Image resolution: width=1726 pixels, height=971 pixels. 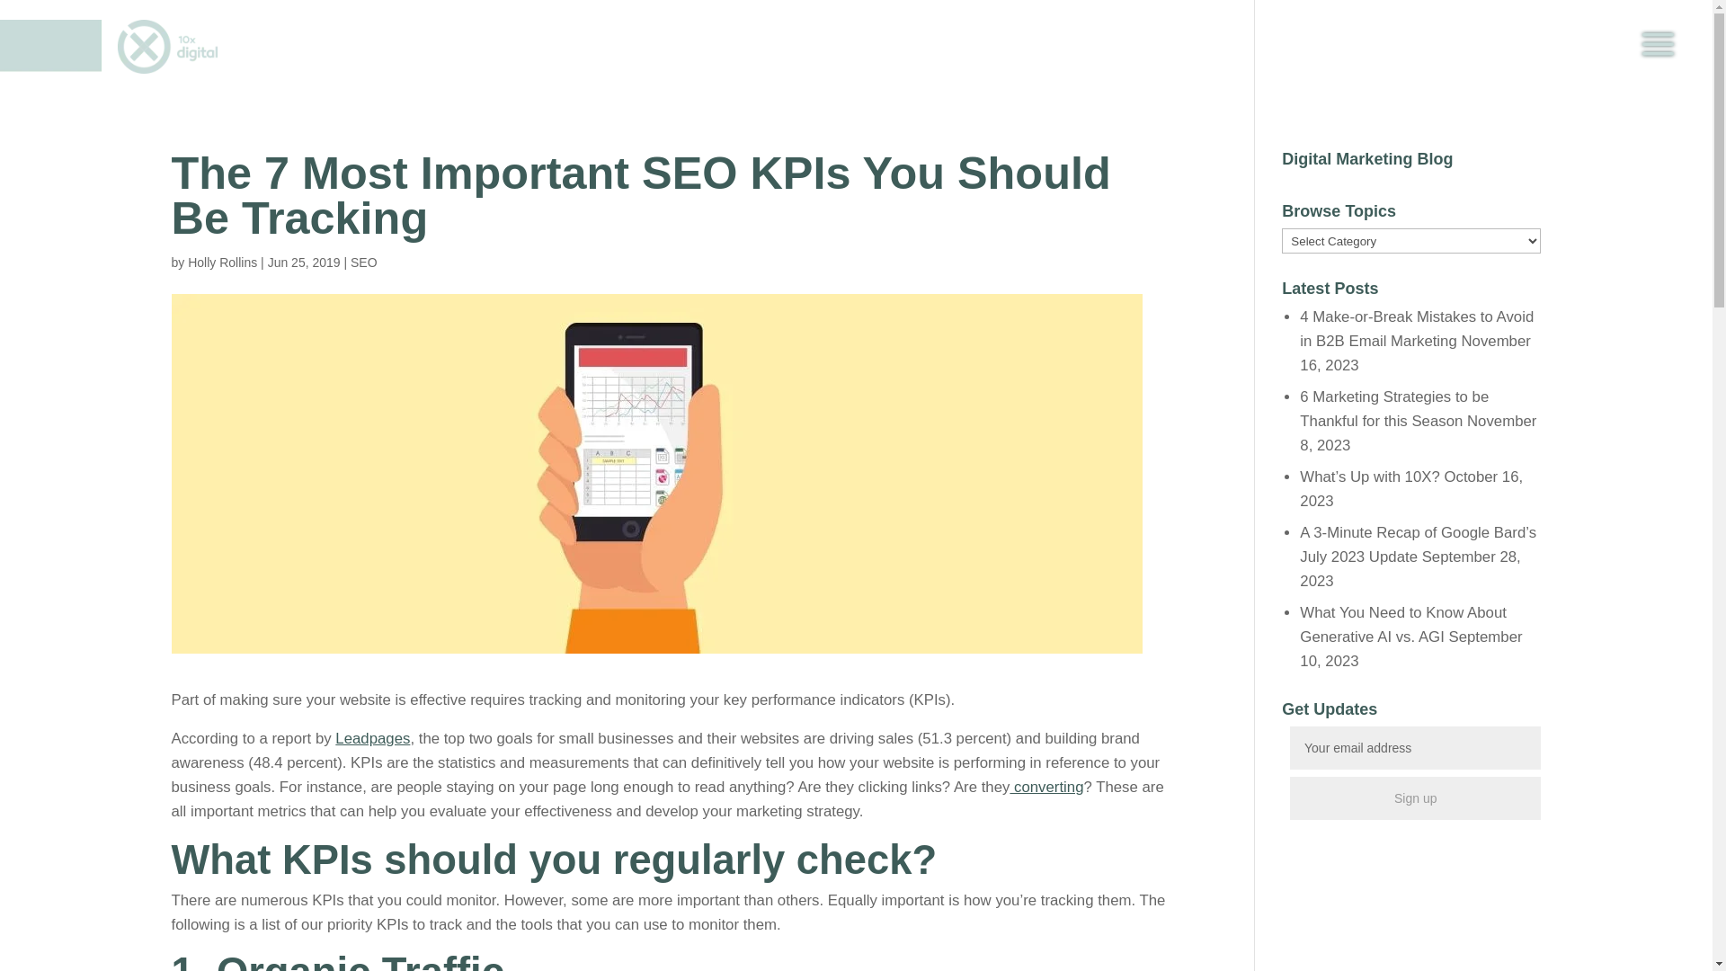 I want to click on Sign up, so click(x=1415, y=798).